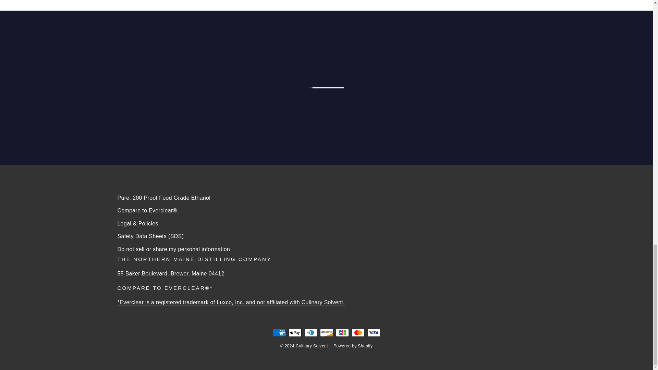 The width and height of the screenshot is (658, 370). What do you see at coordinates (279, 332) in the screenshot?
I see `American Express` at bounding box center [279, 332].